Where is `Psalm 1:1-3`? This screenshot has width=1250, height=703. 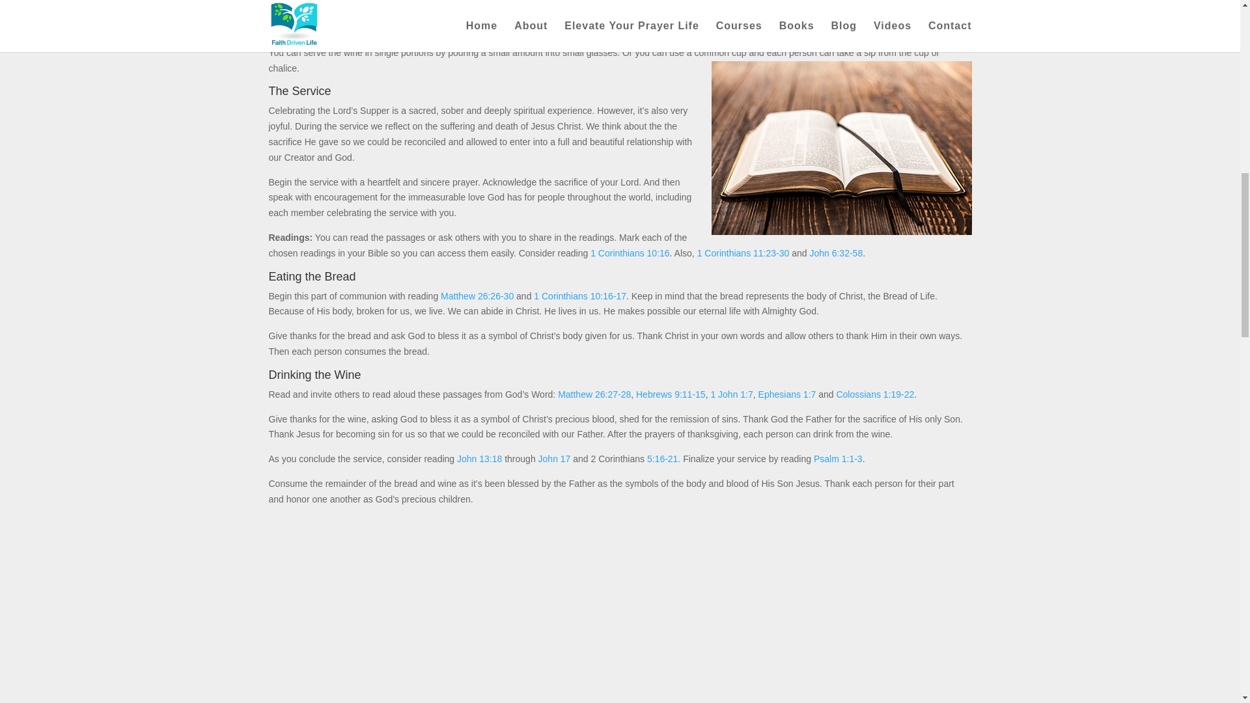 Psalm 1:1-3 is located at coordinates (837, 458).